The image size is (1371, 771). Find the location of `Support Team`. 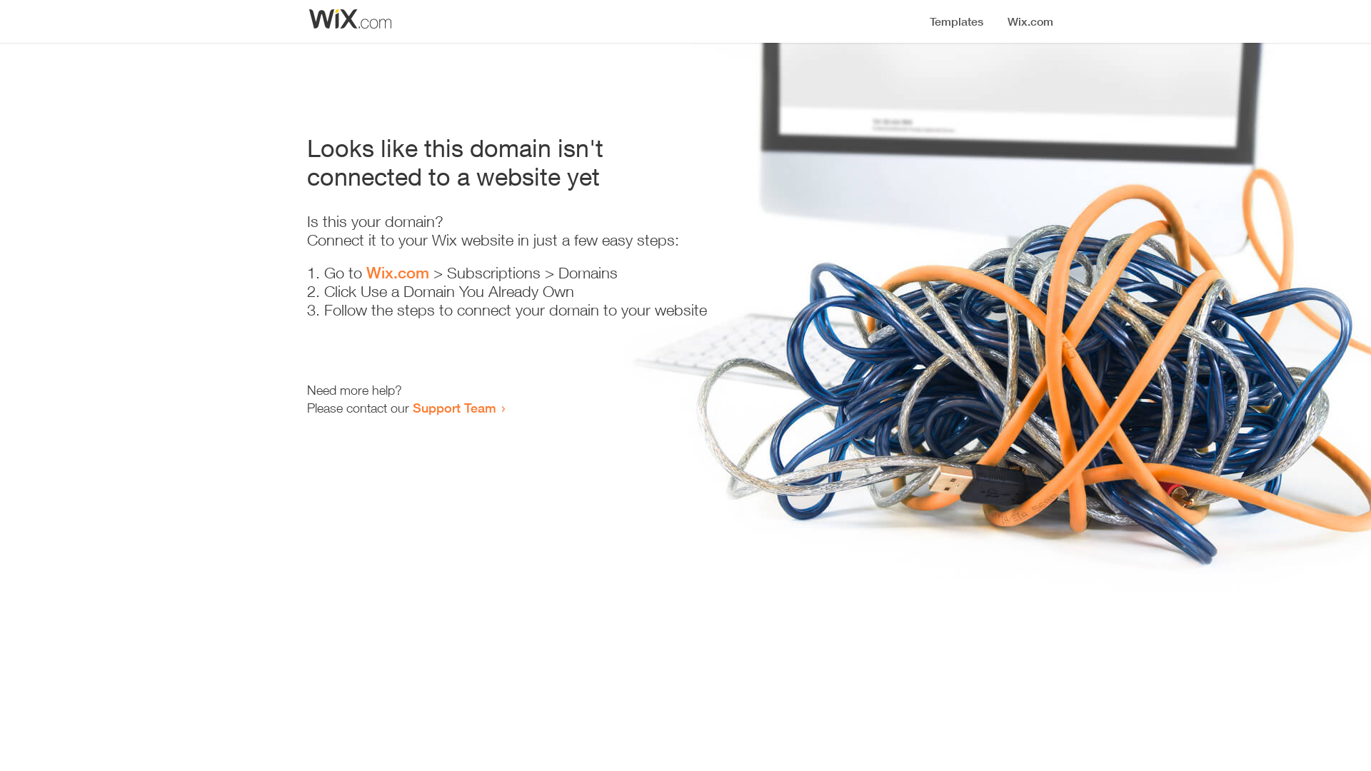

Support Team is located at coordinates (454, 408).